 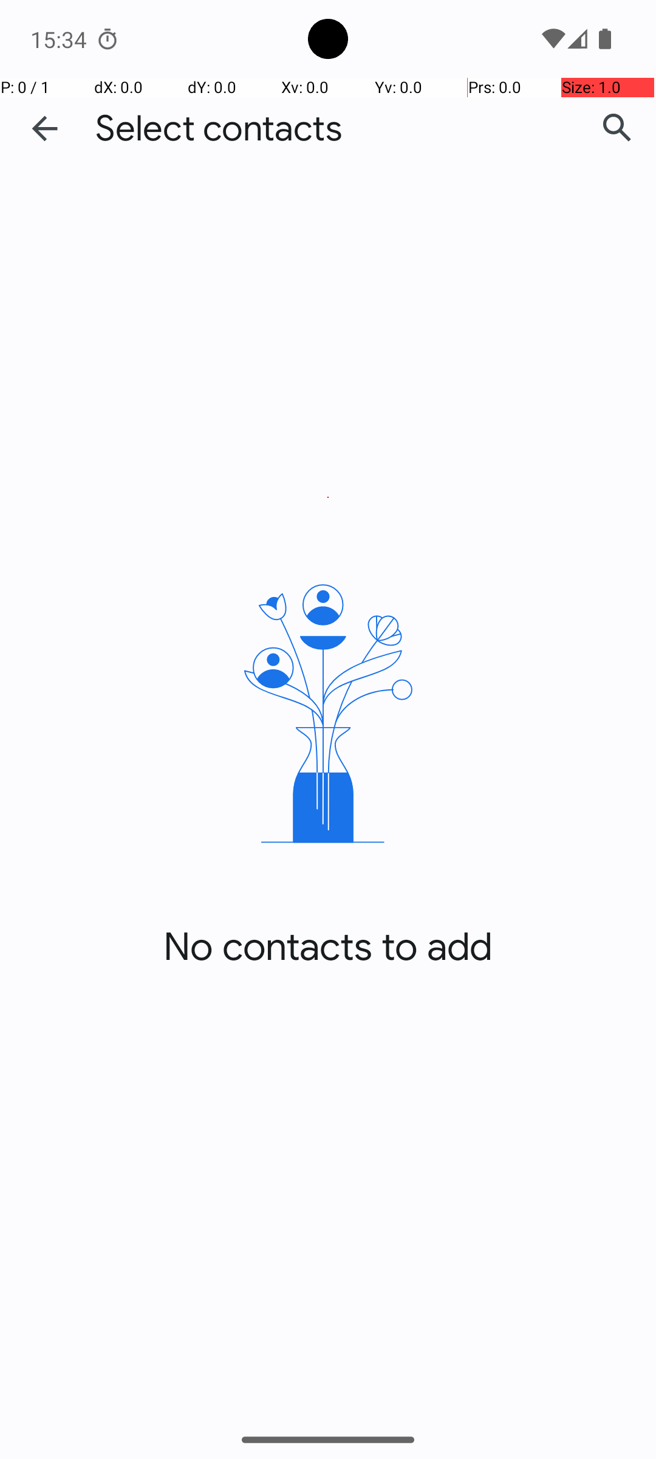 What do you see at coordinates (617, 128) in the screenshot?
I see `Search contacts` at bounding box center [617, 128].